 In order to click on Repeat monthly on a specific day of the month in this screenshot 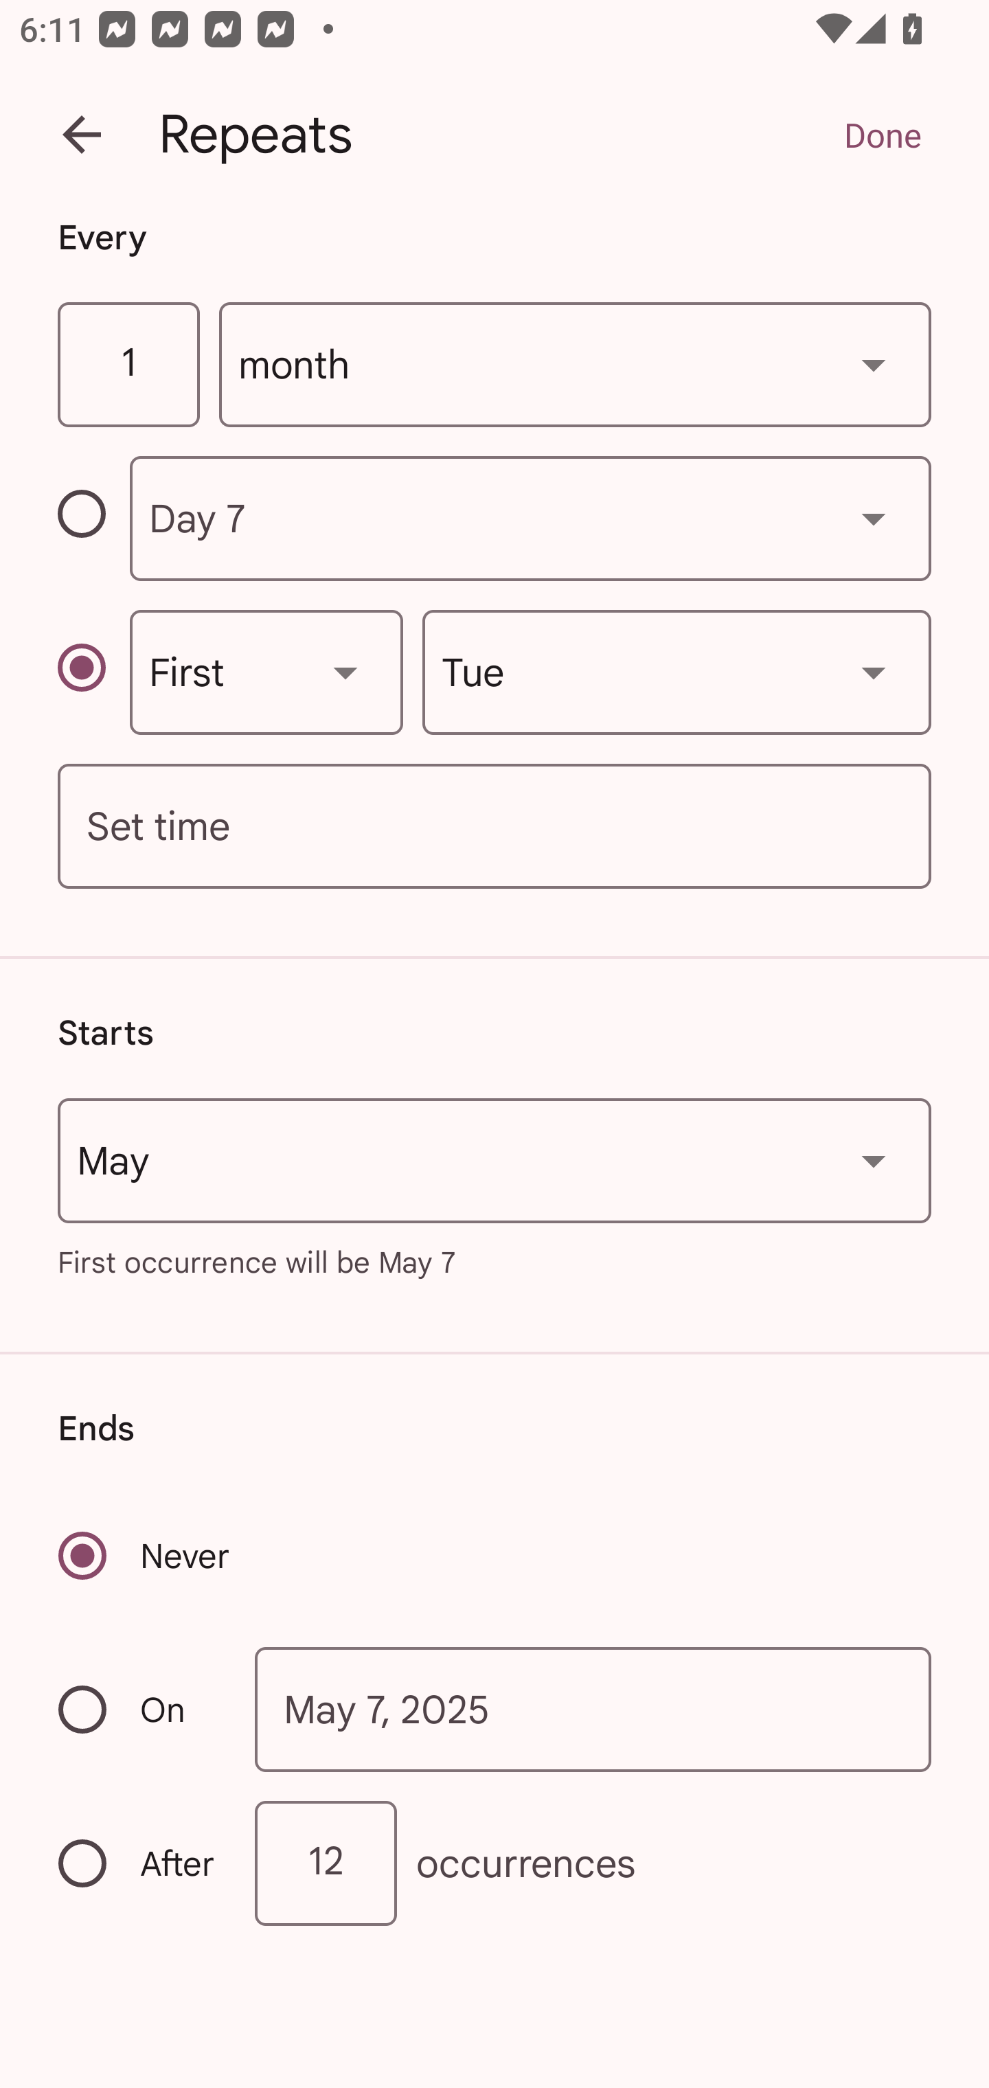, I will do `click(93, 519)`.